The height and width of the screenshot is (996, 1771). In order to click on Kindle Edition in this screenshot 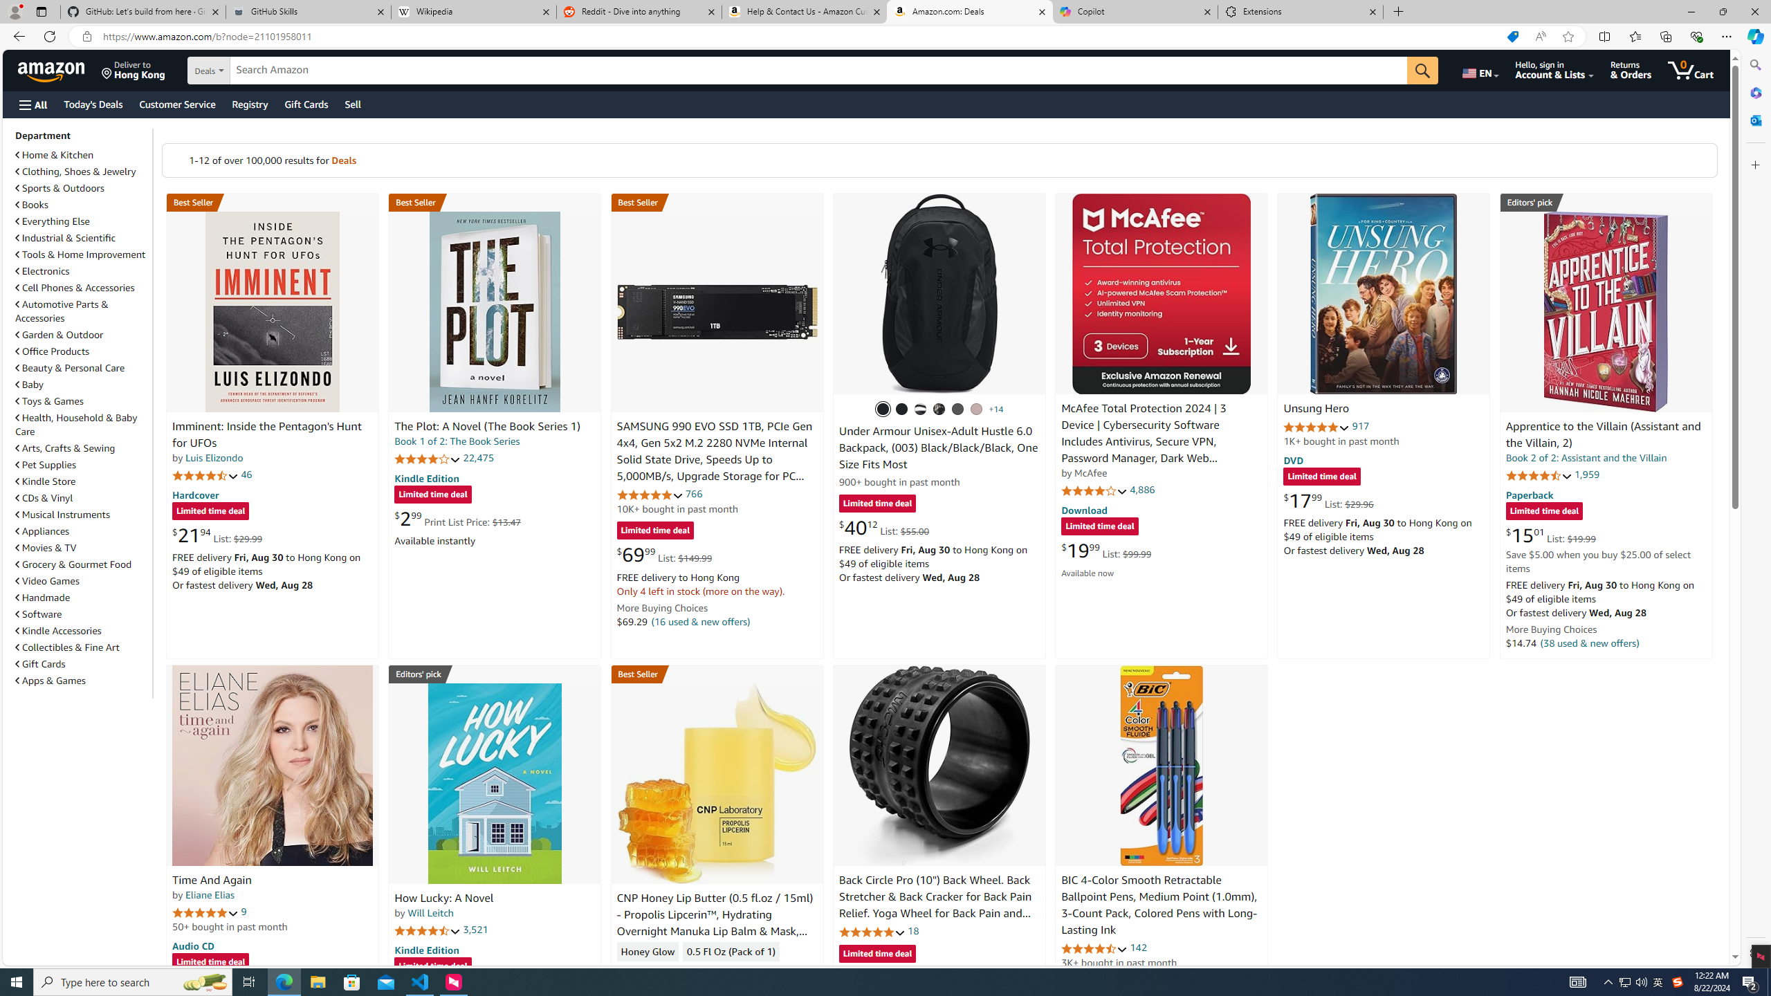, I will do `click(426, 949)`.